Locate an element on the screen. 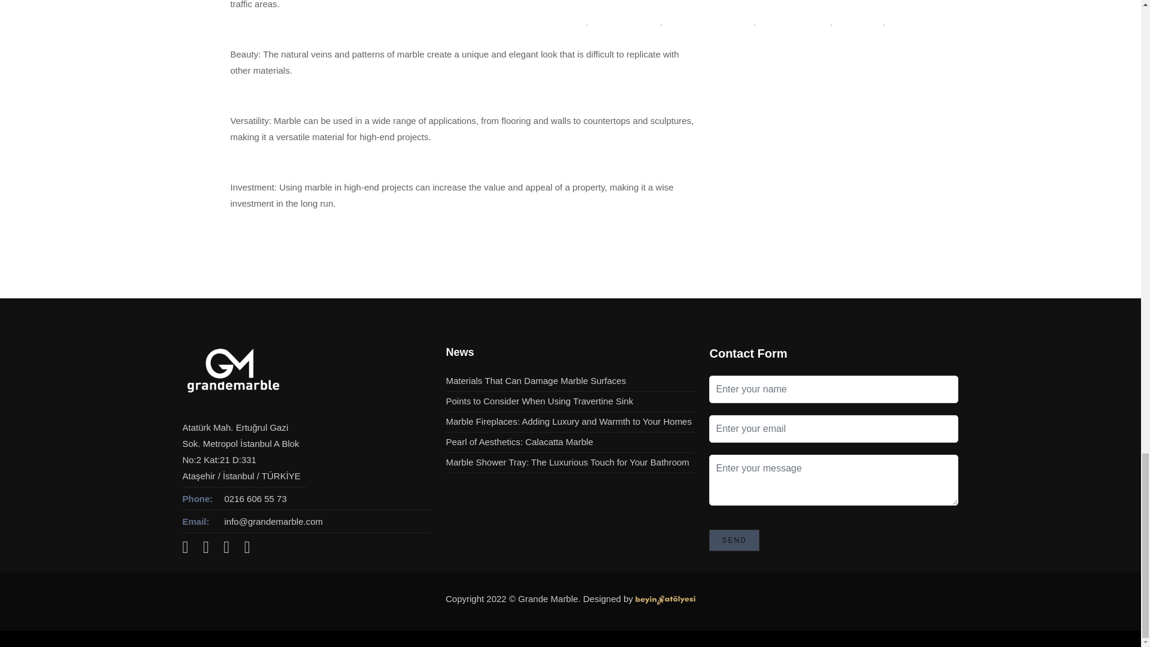  Pearl of Aesthetics: Calacatta Marble is located at coordinates (519, 442).